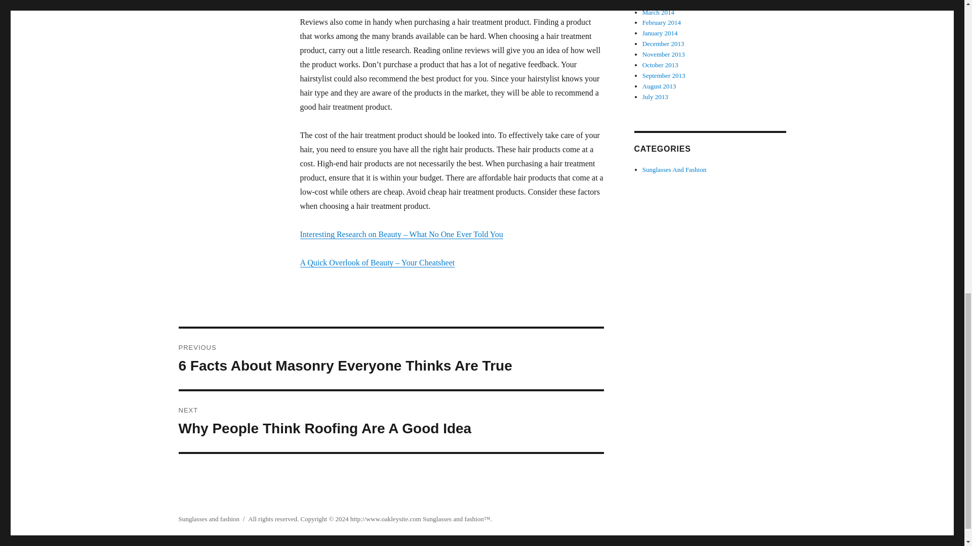 This screenshot has height=546, width=972. Describe the element at coordinates (655, 96) in the screenshot. I see `Sunglasses And Fashion` at that location.